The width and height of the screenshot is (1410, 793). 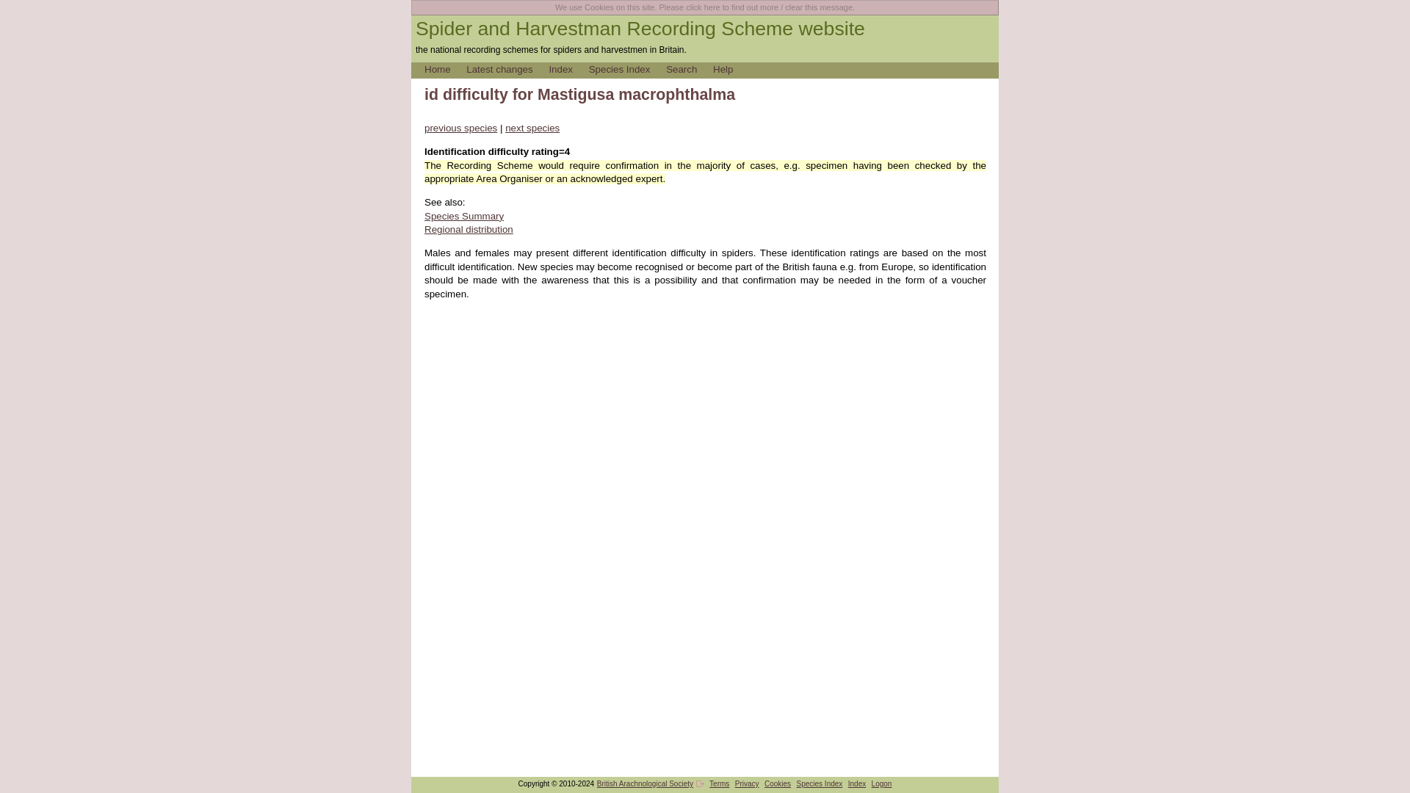 I want to click on Privacy, so click(x=747, y=783).